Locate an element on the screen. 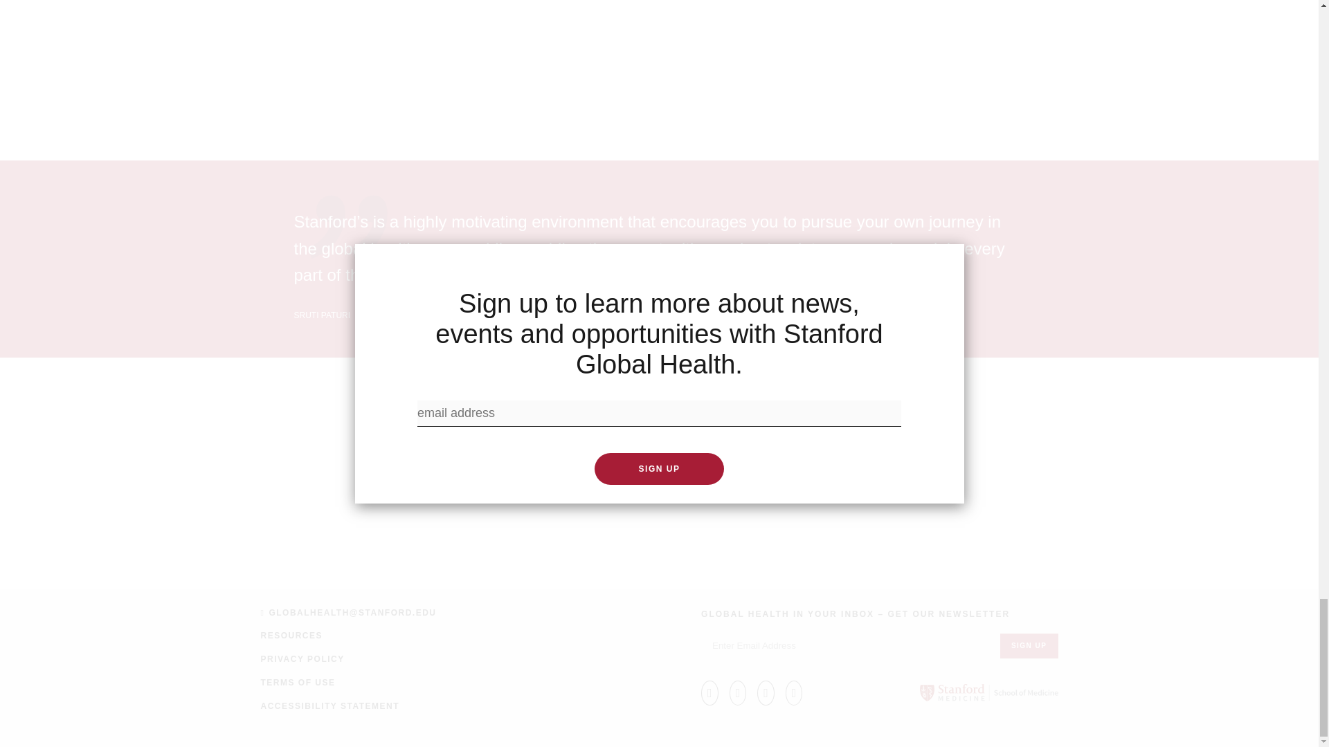 The width and height of the screenshot is (1329, 747). Sign Up is located at coordinates (1029, 645).